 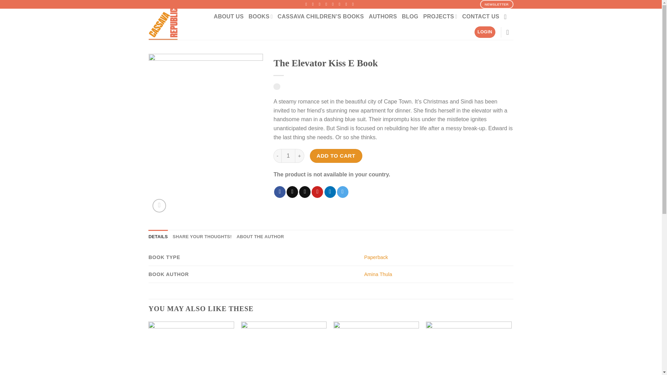 What do you see at coordinates (383, 17) in the screenshot?
I see `AUTHORS` at bounding box center [383, 17].